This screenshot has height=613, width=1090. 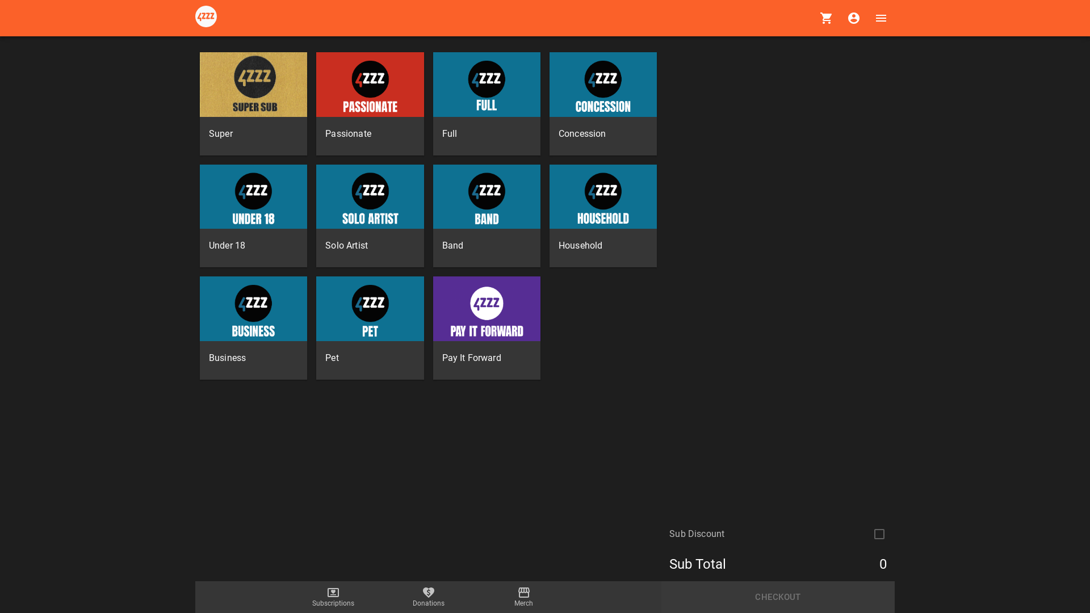 What do you see at coordinates (603, 216) in the screenshot?
I see `Household` at bounding box center [603, 216].